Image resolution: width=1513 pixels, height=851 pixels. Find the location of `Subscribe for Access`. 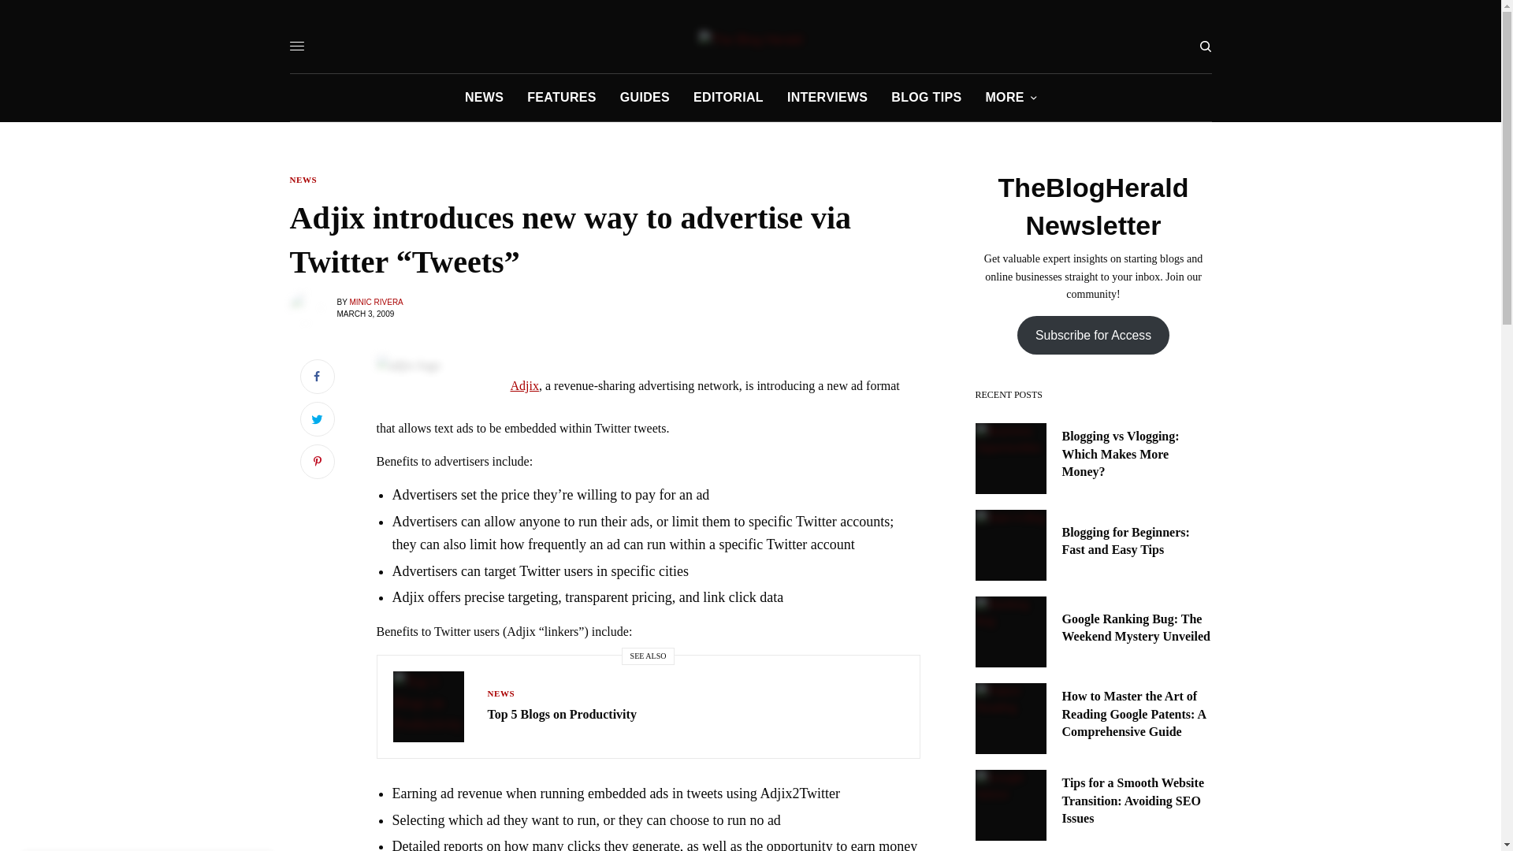

Subscribe for Access is located at coordinates (1093, 335).